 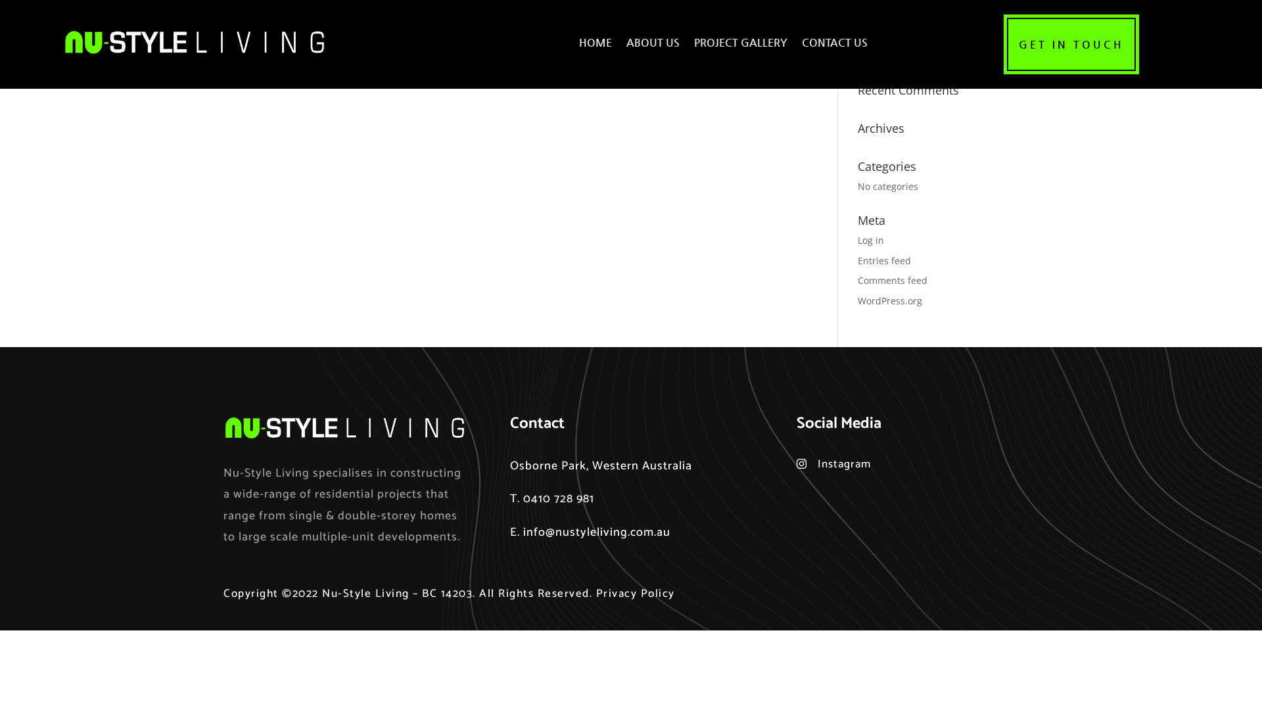 What do you see at coordinates (835, 43) in the screenshot?
I see `CONTACT US` at bounding box center [835, 43].